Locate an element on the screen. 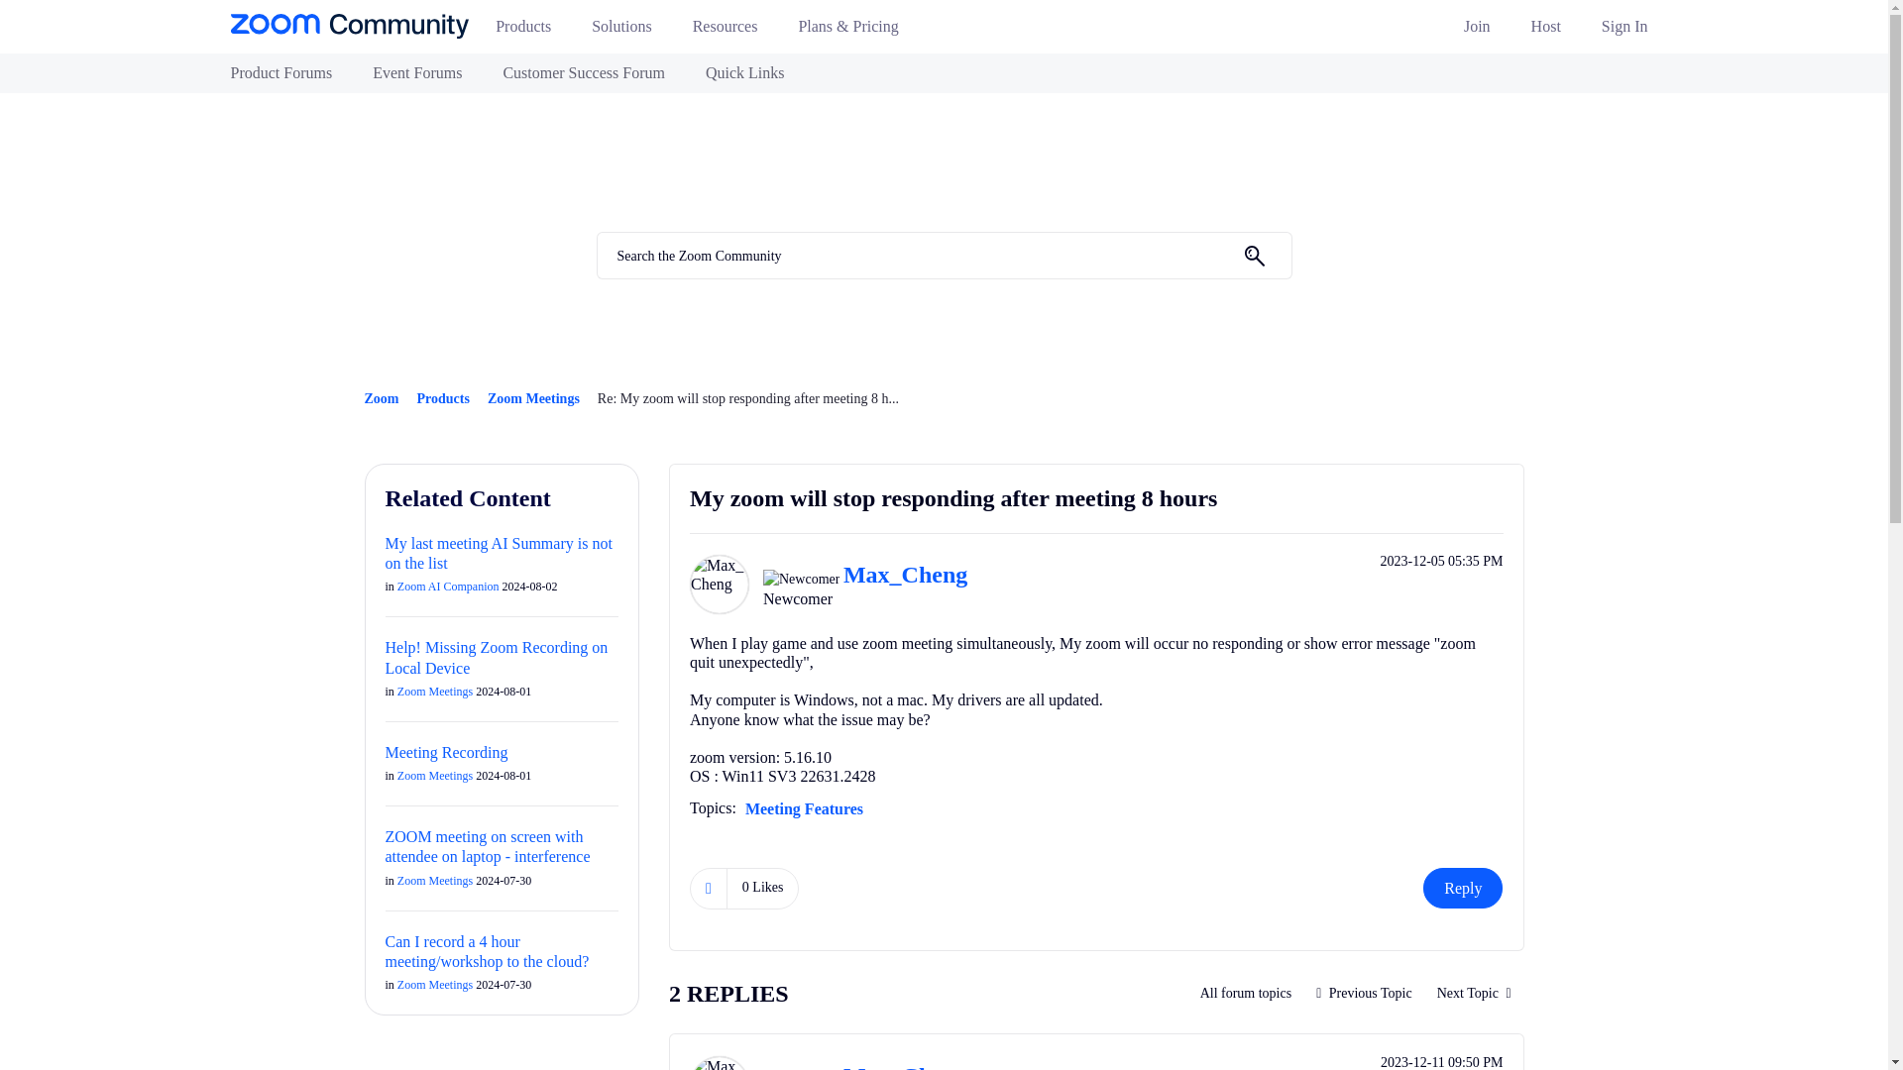  Data of Past Meeting is located at coordinates (1364, 993).